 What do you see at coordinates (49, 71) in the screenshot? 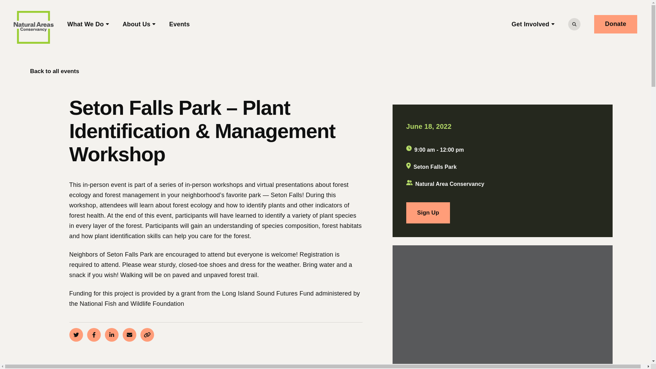
I see `Back to all events` at bounding box center [49, 71].